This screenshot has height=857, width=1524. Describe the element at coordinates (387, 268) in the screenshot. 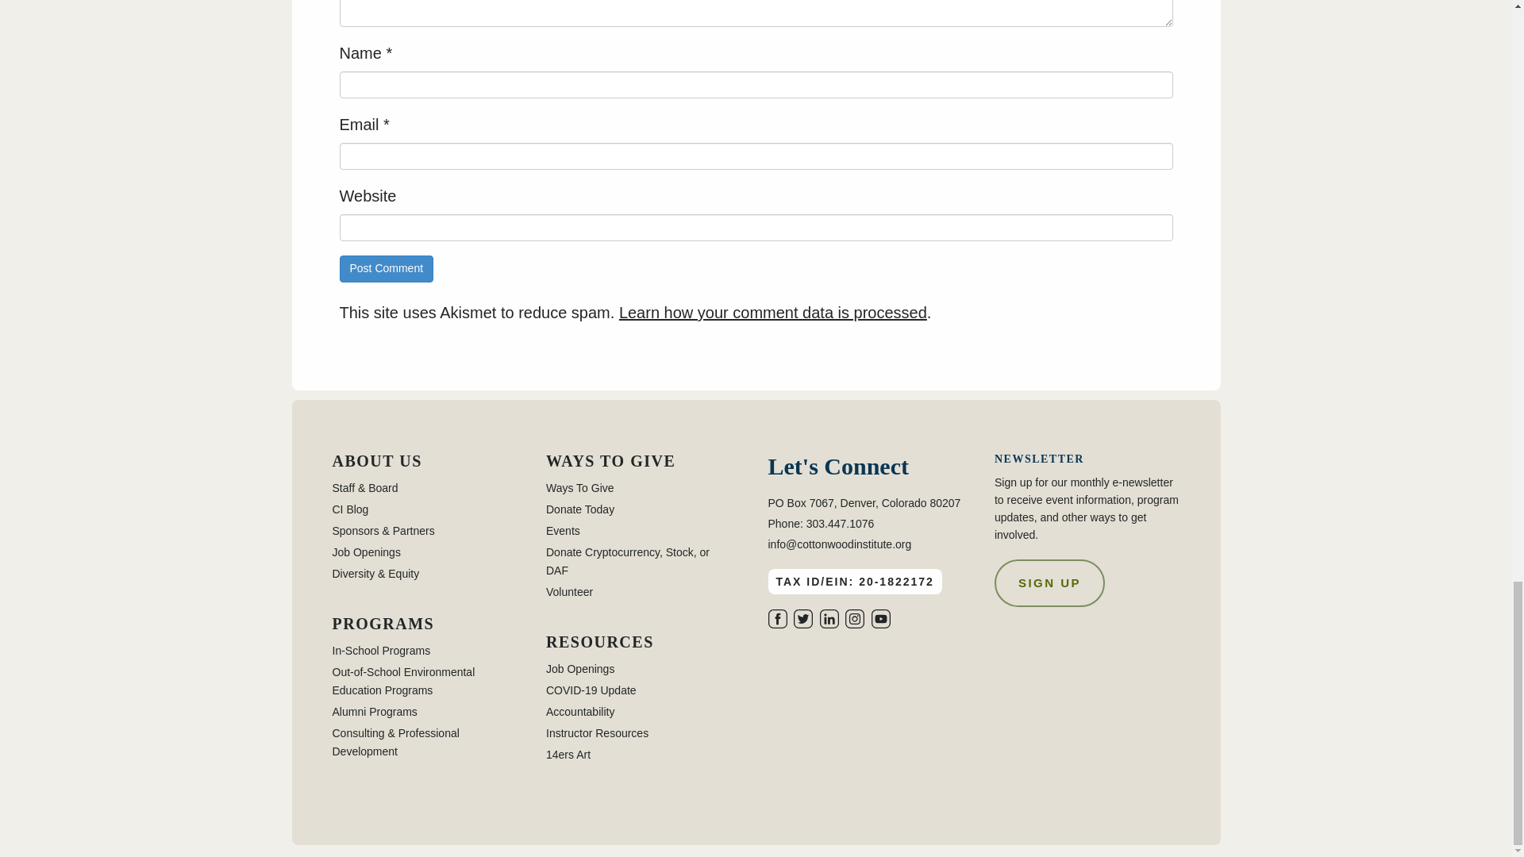

I see `Post Comment` at that location.